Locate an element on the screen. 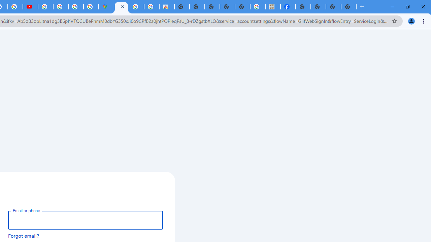 This screenshot has width=431, height=242. Forgot email? is located at coordinates (24, 236).